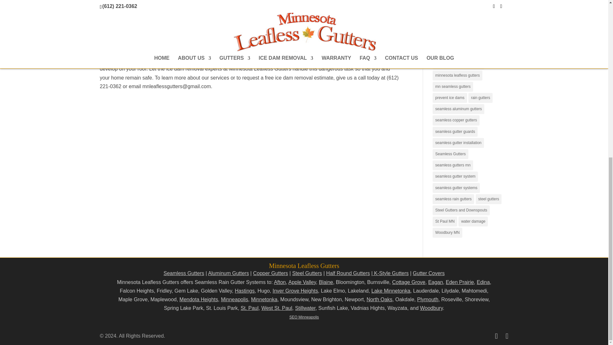  What do you see at coordinates (431, 308) in the screenshot?
I see `Seamless Gutter Guards Woodbury MN` at bounding box center [431, 308].